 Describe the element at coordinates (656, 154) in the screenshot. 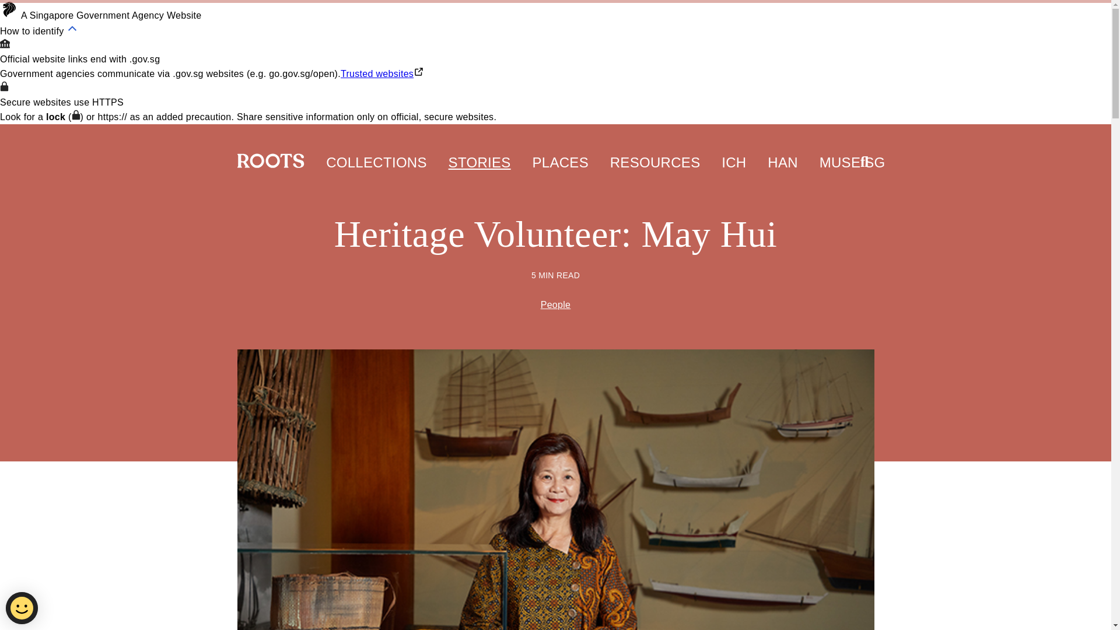

I see `RESOURCES` at that location.